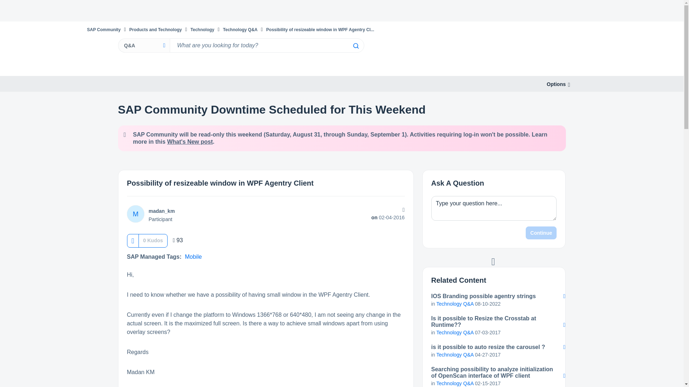  I want to click on Click here to give kudos to this post., so click(132, 241).